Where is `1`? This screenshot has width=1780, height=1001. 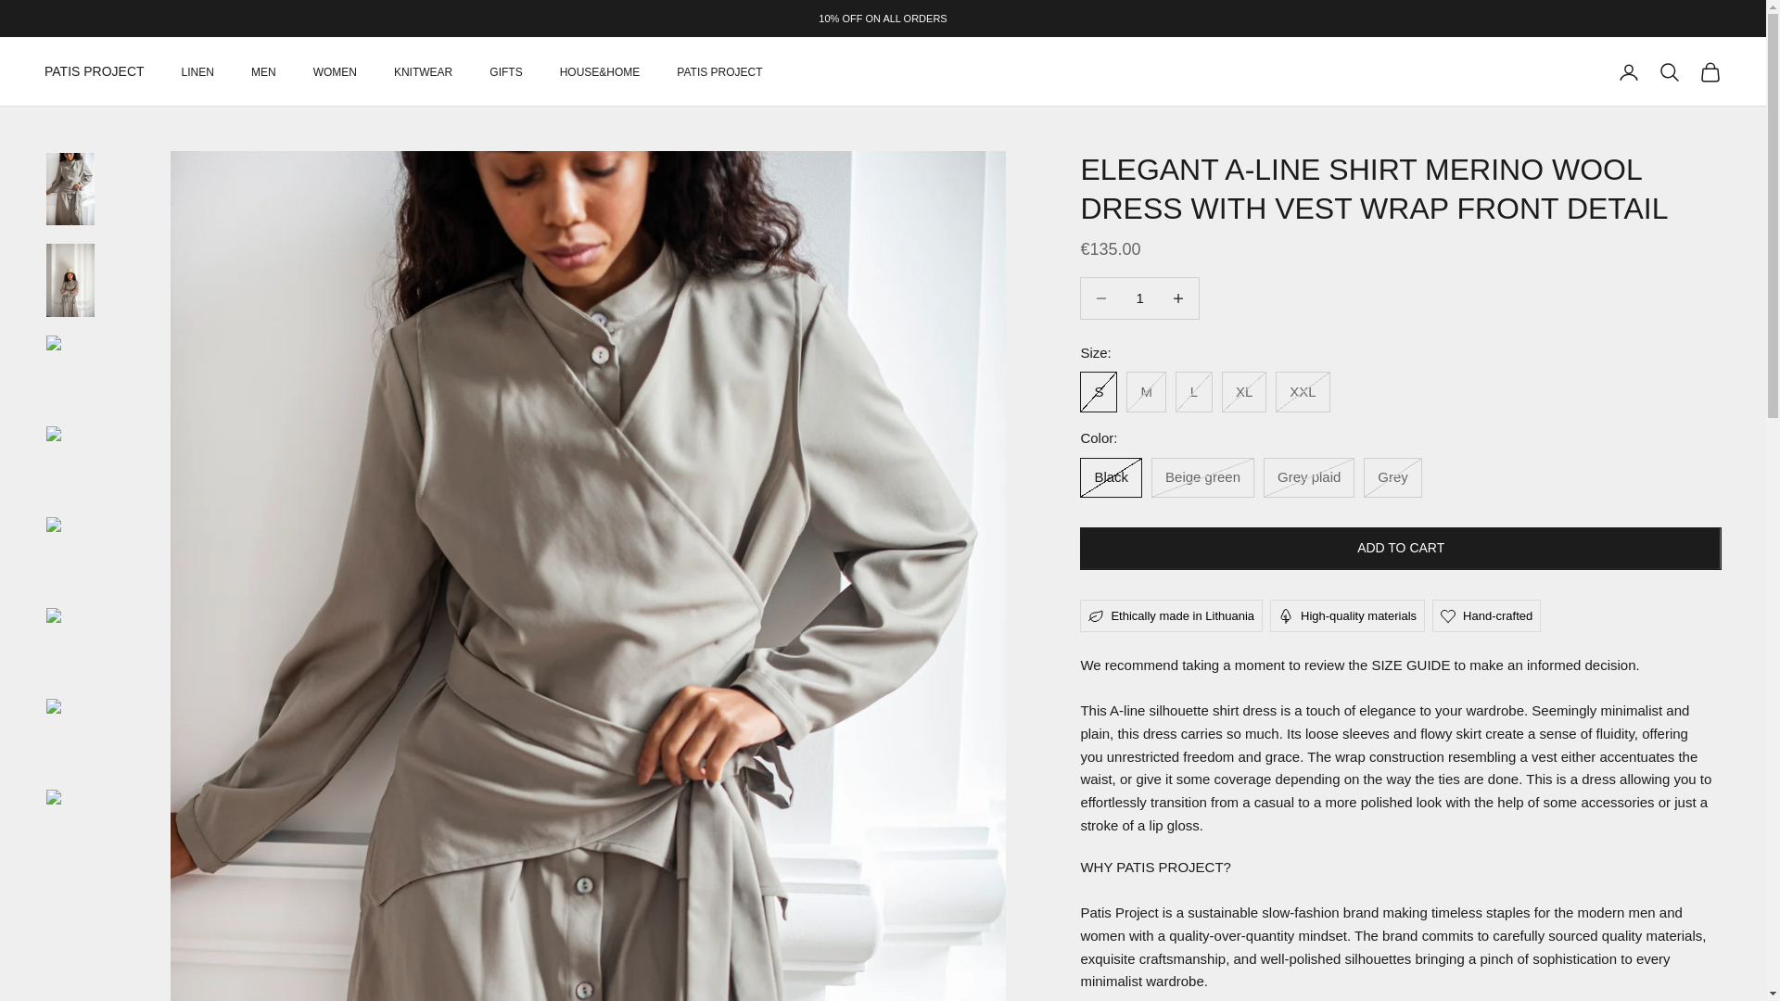 1 is located at coordinates (1139, 298).